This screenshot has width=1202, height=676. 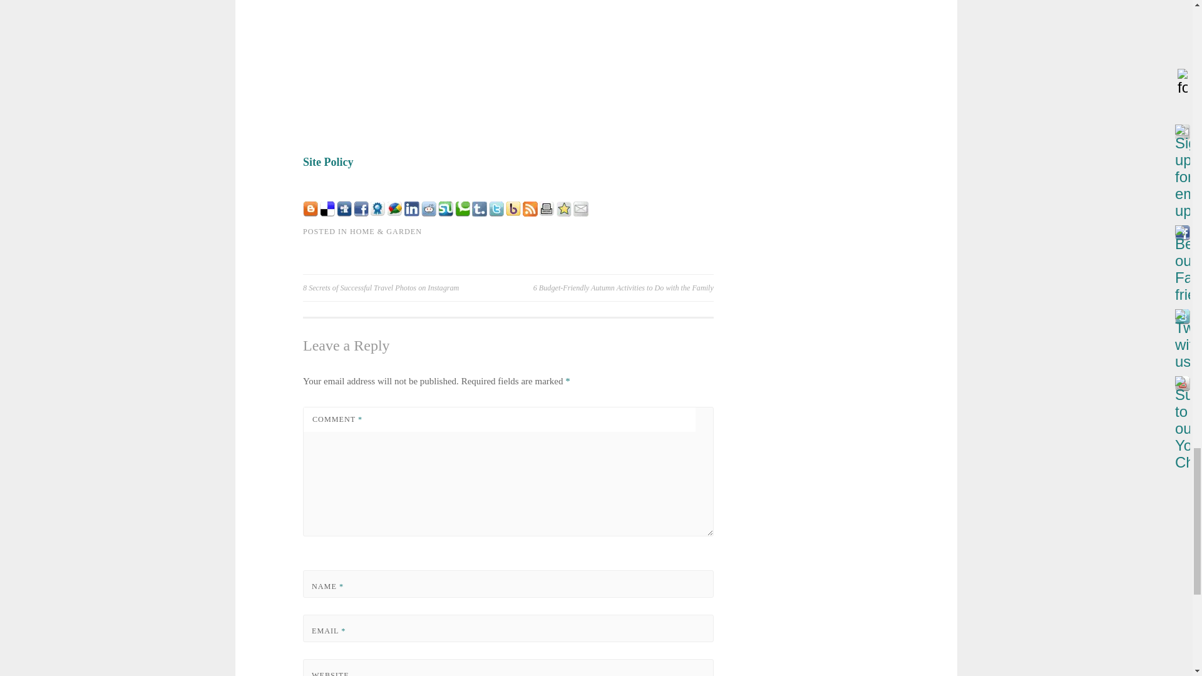 What do you see at coordinates (344, 213) in the screenshot?
I see `Digg this post : How to Make More Space in Your Home` at bounding box center [344, 213].